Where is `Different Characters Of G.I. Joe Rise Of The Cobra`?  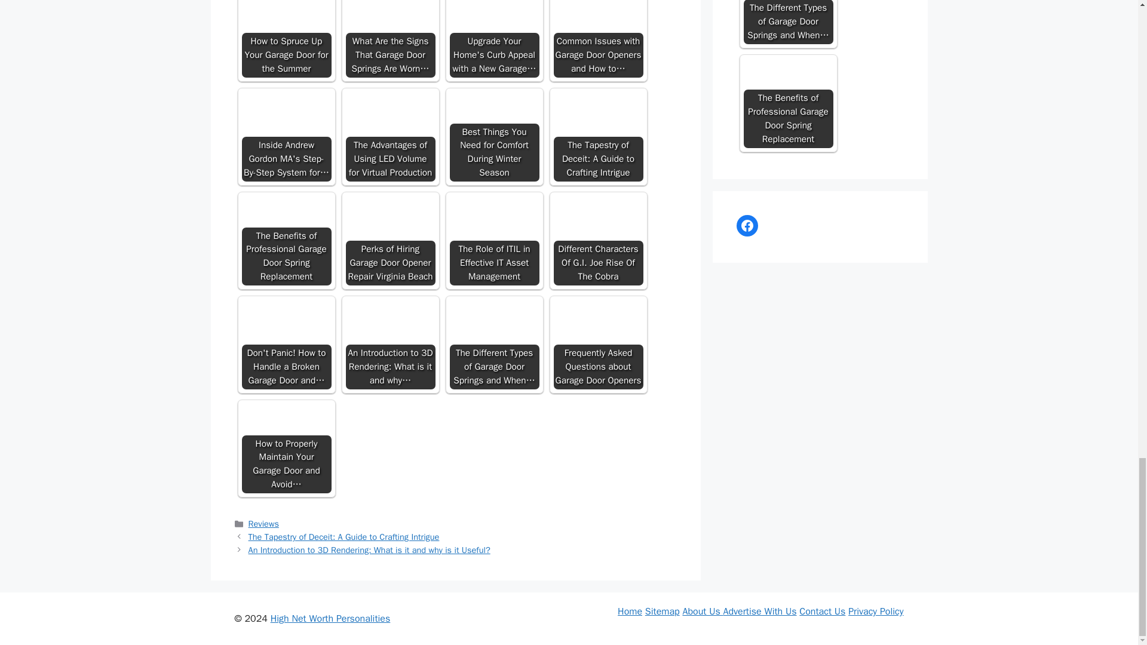
Different Characters Of G.I. Joe Rise Of The Cobra is located at coordinates (597, 229).